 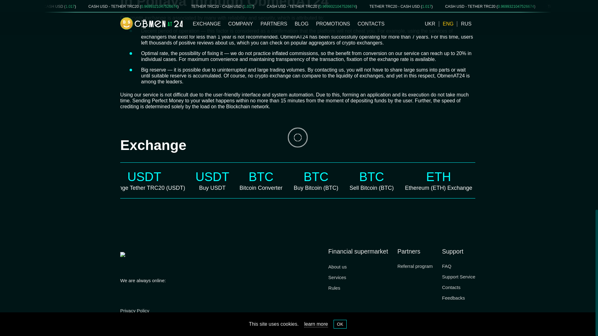 I want to click on Privacy Policy, so click(x=135, y=310).